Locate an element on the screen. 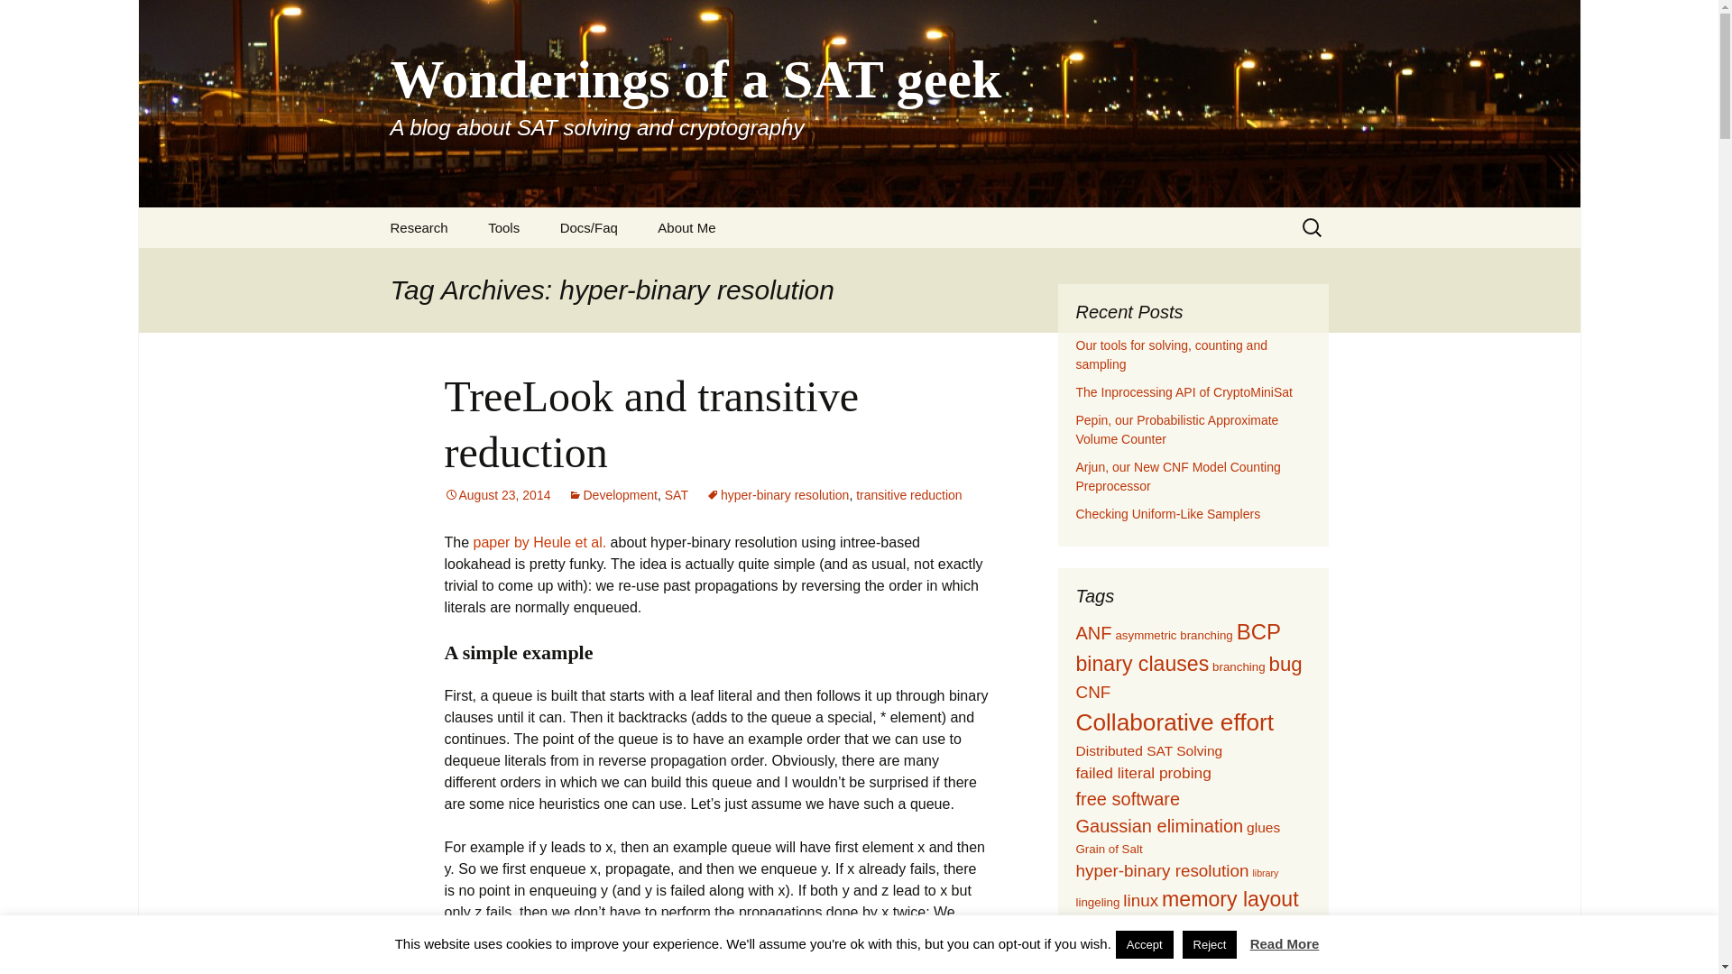 The image size is (1732, 974). Talks is located at coordinates (462, 268).